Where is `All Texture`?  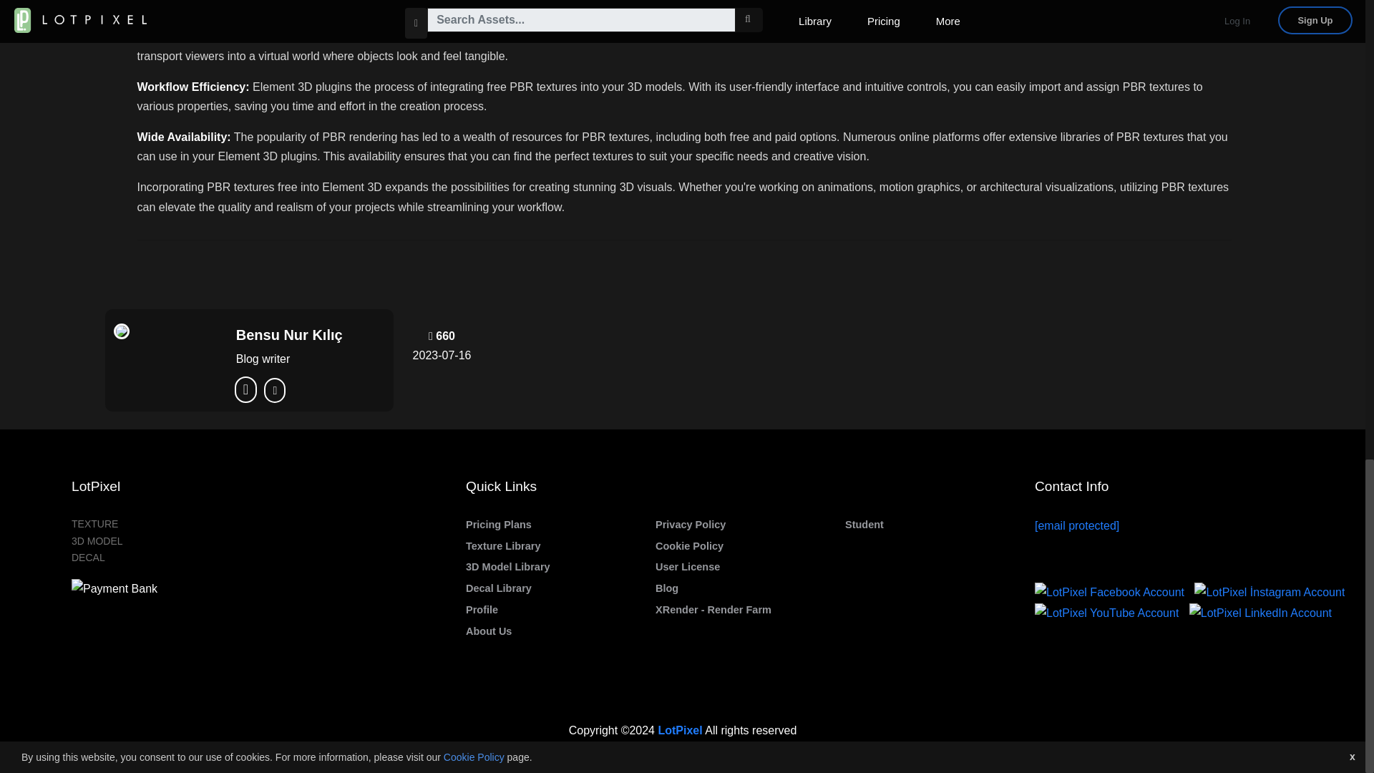
All Texture is located at coordinates (503, 545).